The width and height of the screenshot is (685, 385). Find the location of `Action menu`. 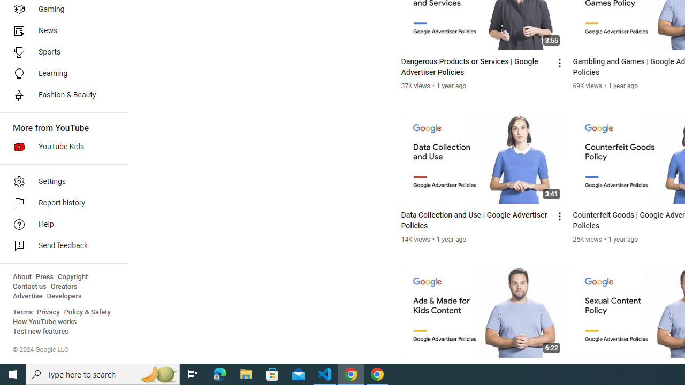

Action menu is located at coordinates (560, 370).